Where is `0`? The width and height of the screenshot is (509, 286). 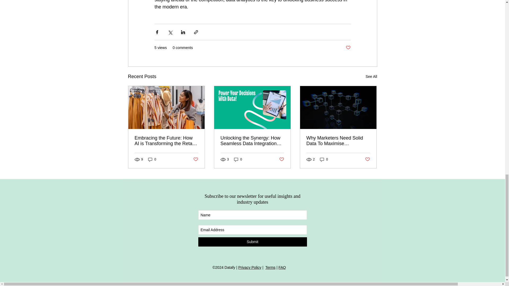 0 is located at coordinates (238, 159).